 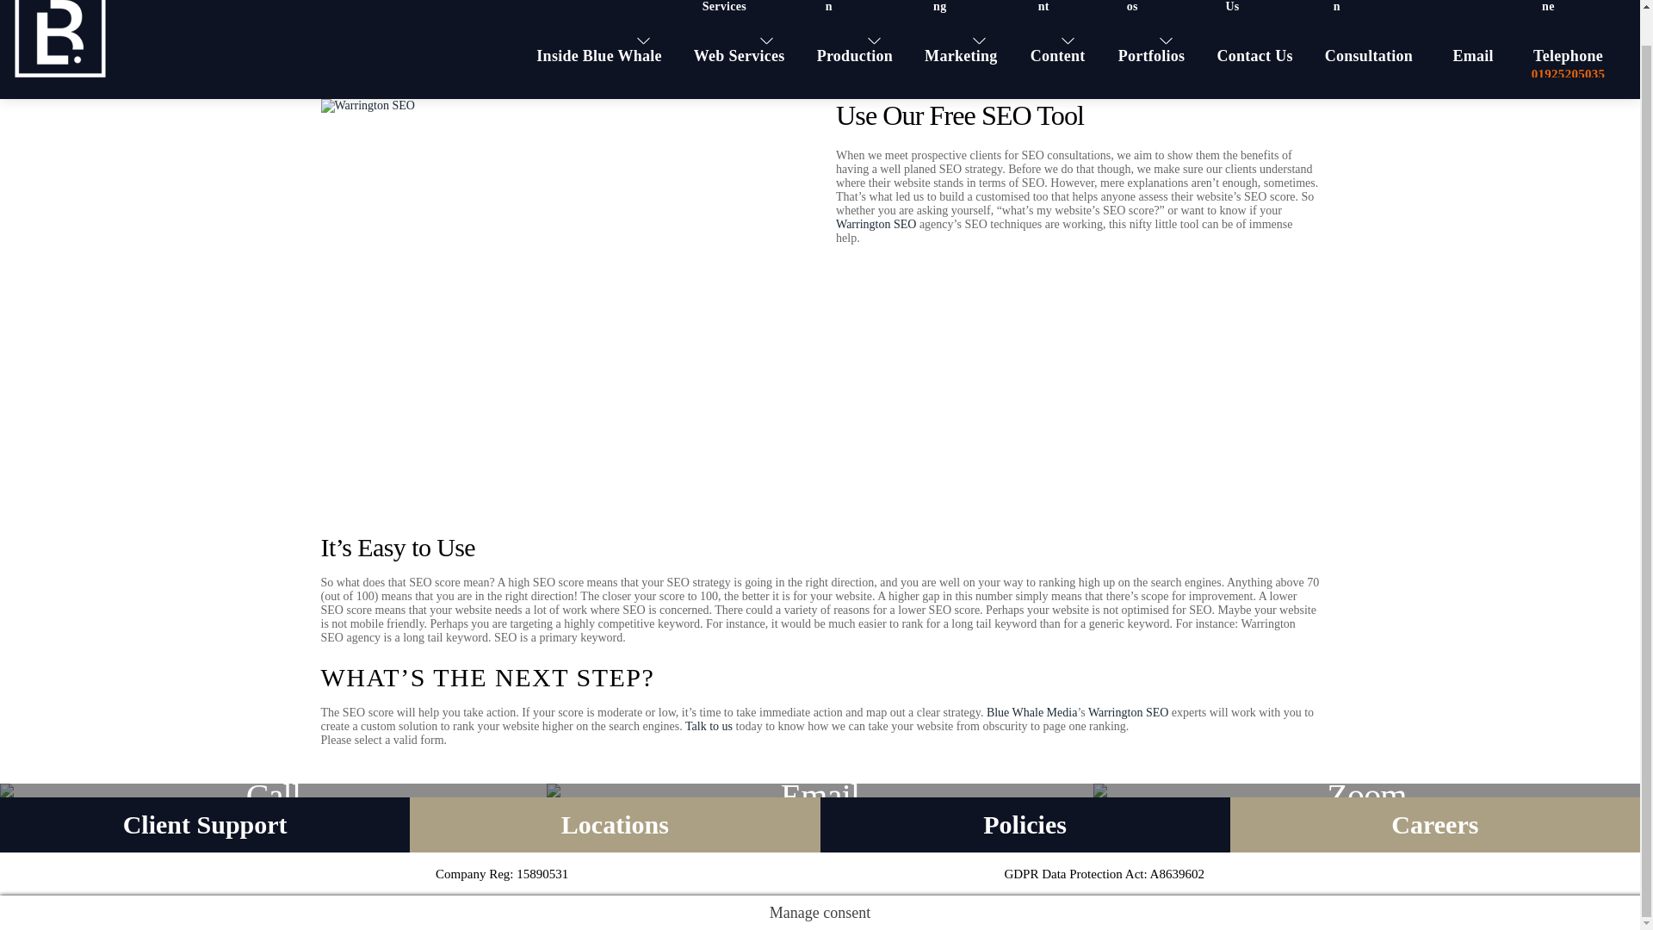 I want to click on Call, so click(x=274, y=790).